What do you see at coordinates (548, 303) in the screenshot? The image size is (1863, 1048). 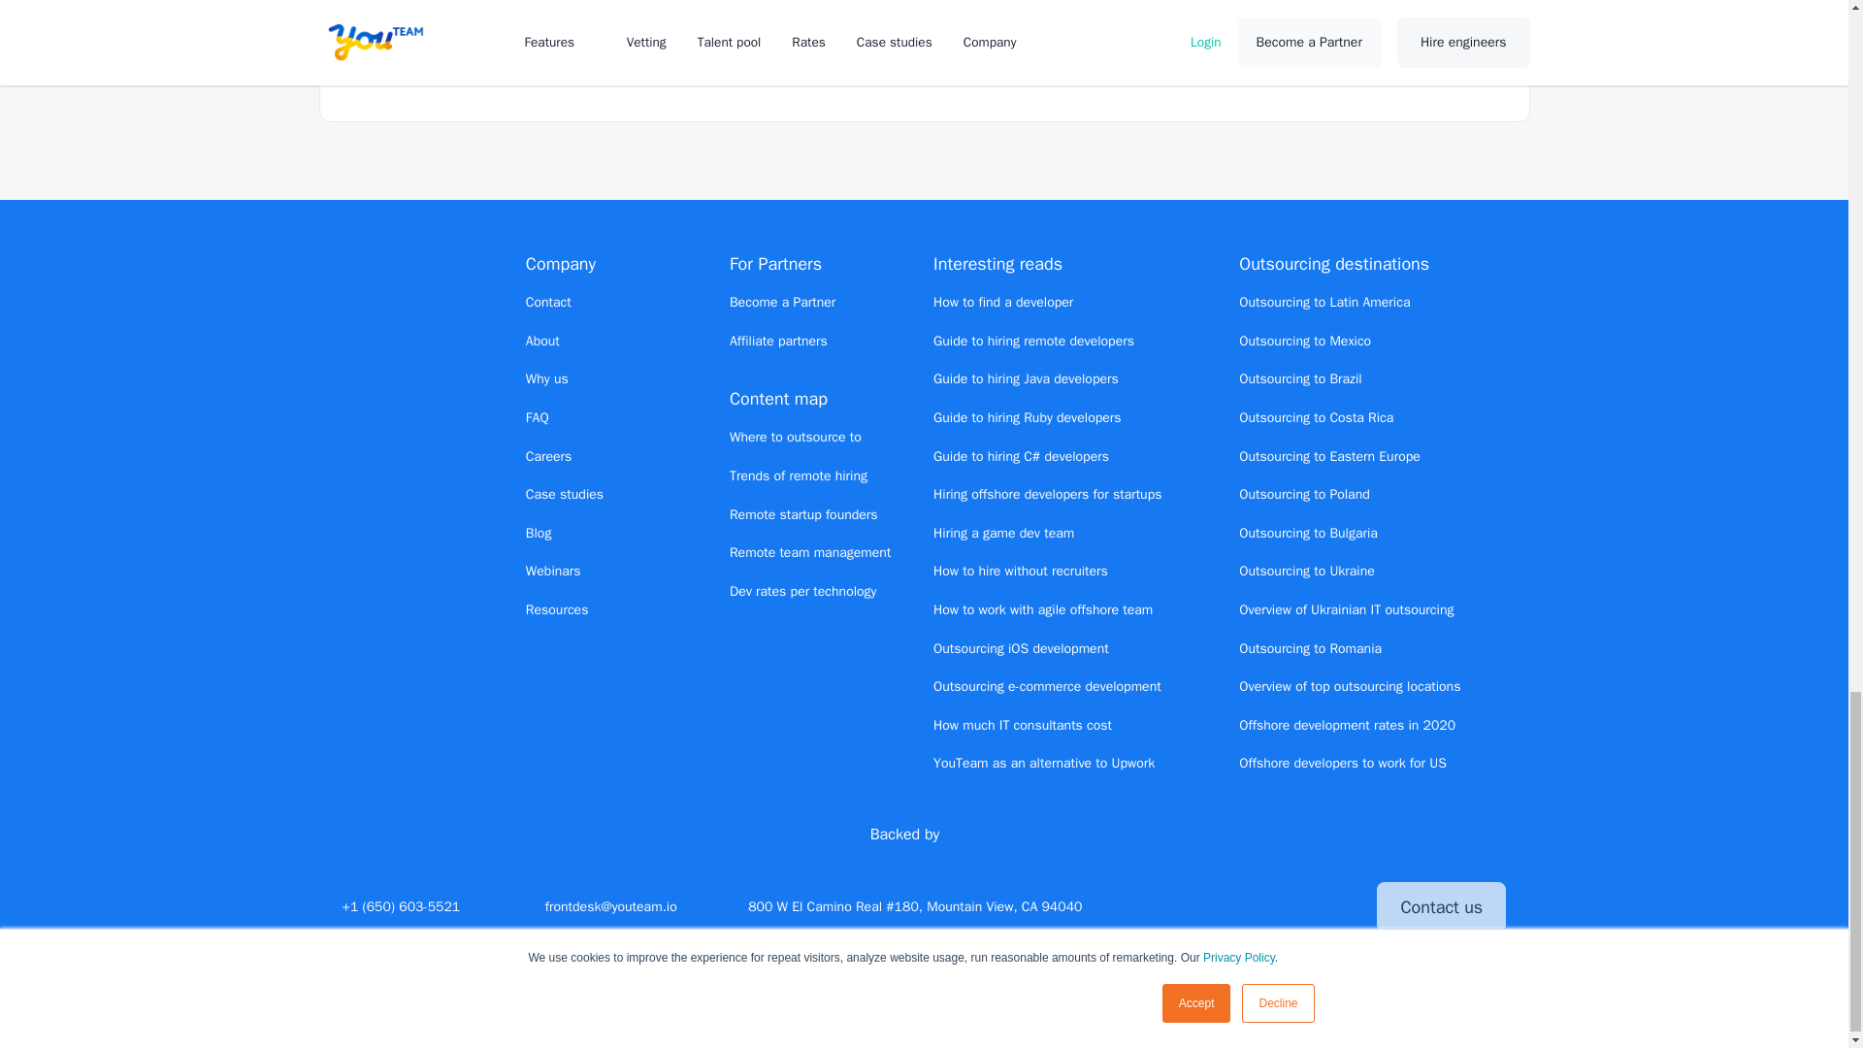 I see `Contact` at bounding box center [548, 303].